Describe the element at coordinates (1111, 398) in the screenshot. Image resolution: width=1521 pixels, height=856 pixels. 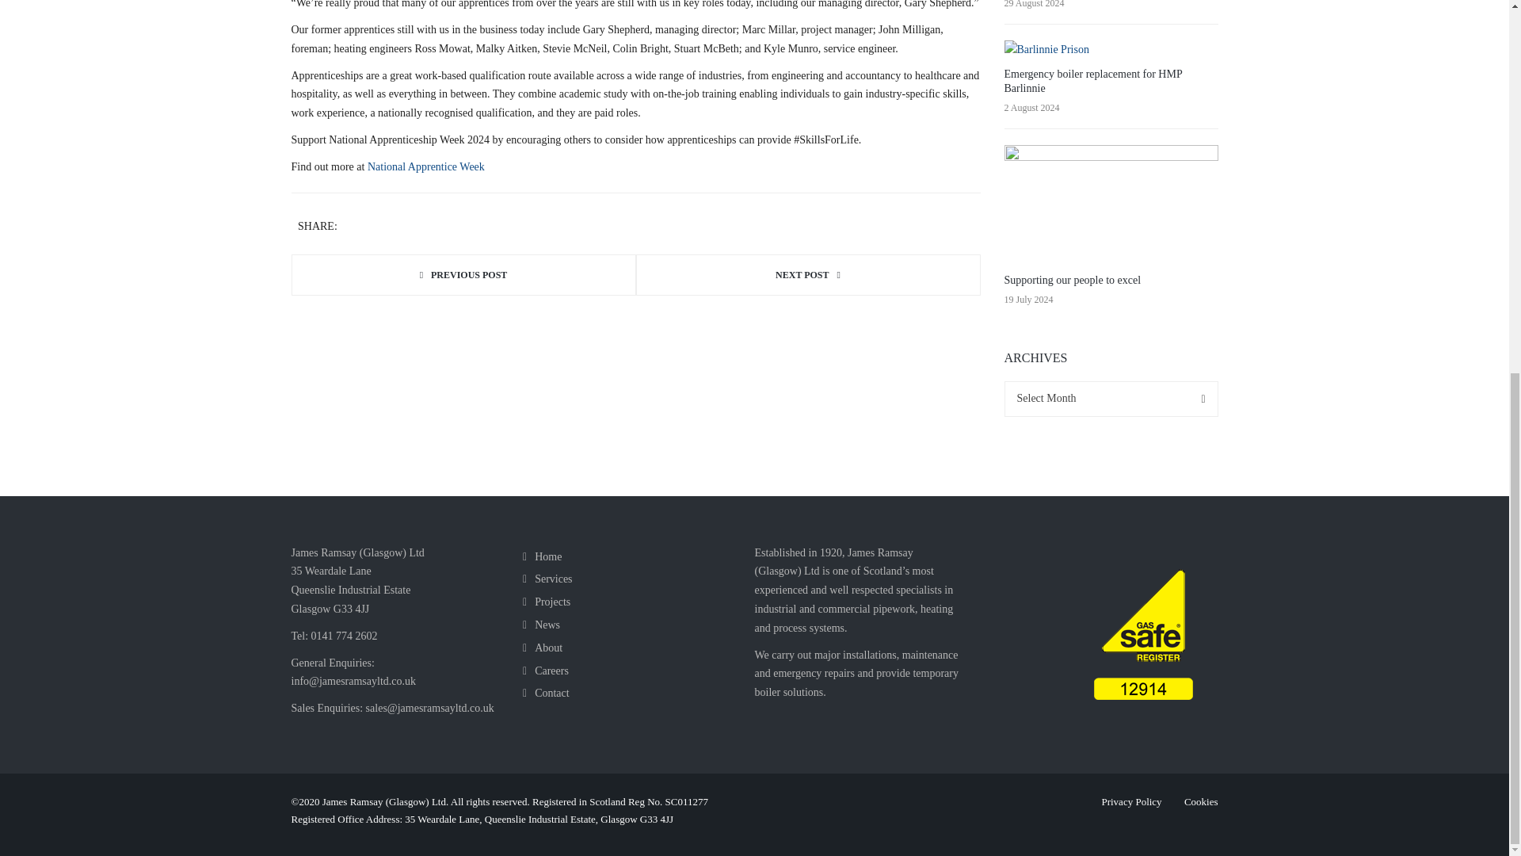
I see `Select Month` at that location.